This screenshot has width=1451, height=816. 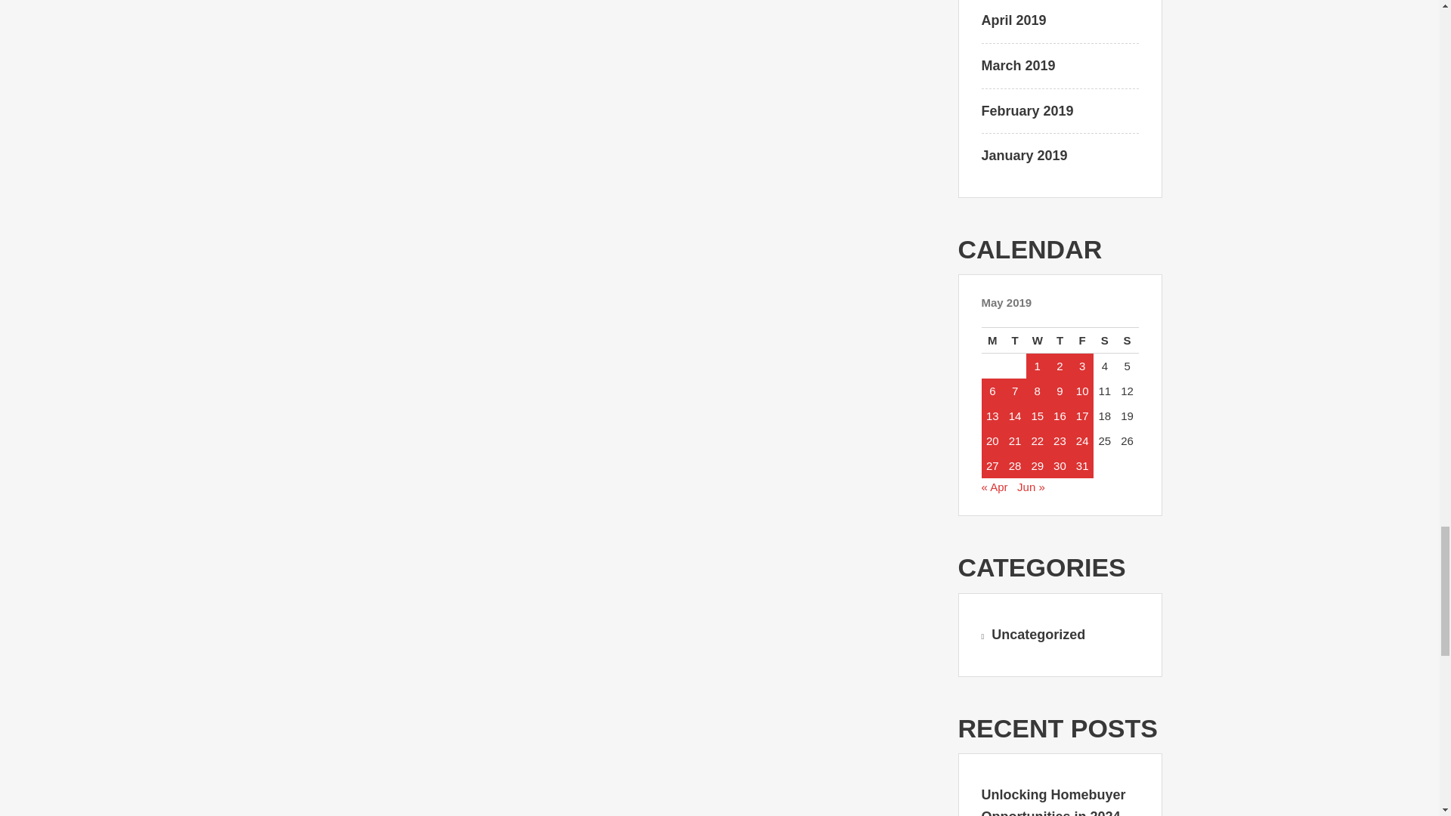 What do you see at coordinates (1014, 340) in the screenshot?
I see `Tuesday` at bounding box center [1014, 340].